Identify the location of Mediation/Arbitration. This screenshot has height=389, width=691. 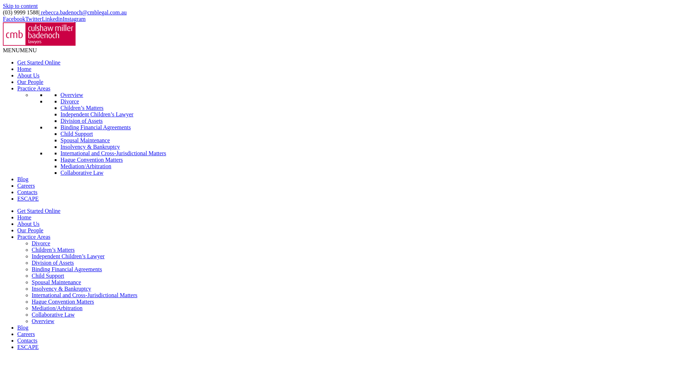
(86, 166).